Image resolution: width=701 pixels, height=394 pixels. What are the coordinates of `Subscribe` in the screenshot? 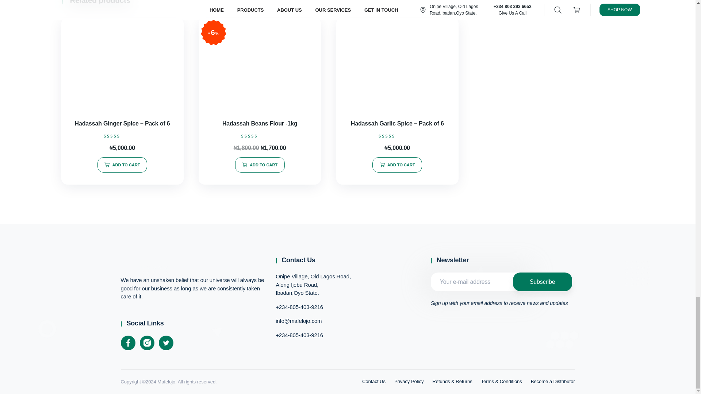 It's located at (543, 282).